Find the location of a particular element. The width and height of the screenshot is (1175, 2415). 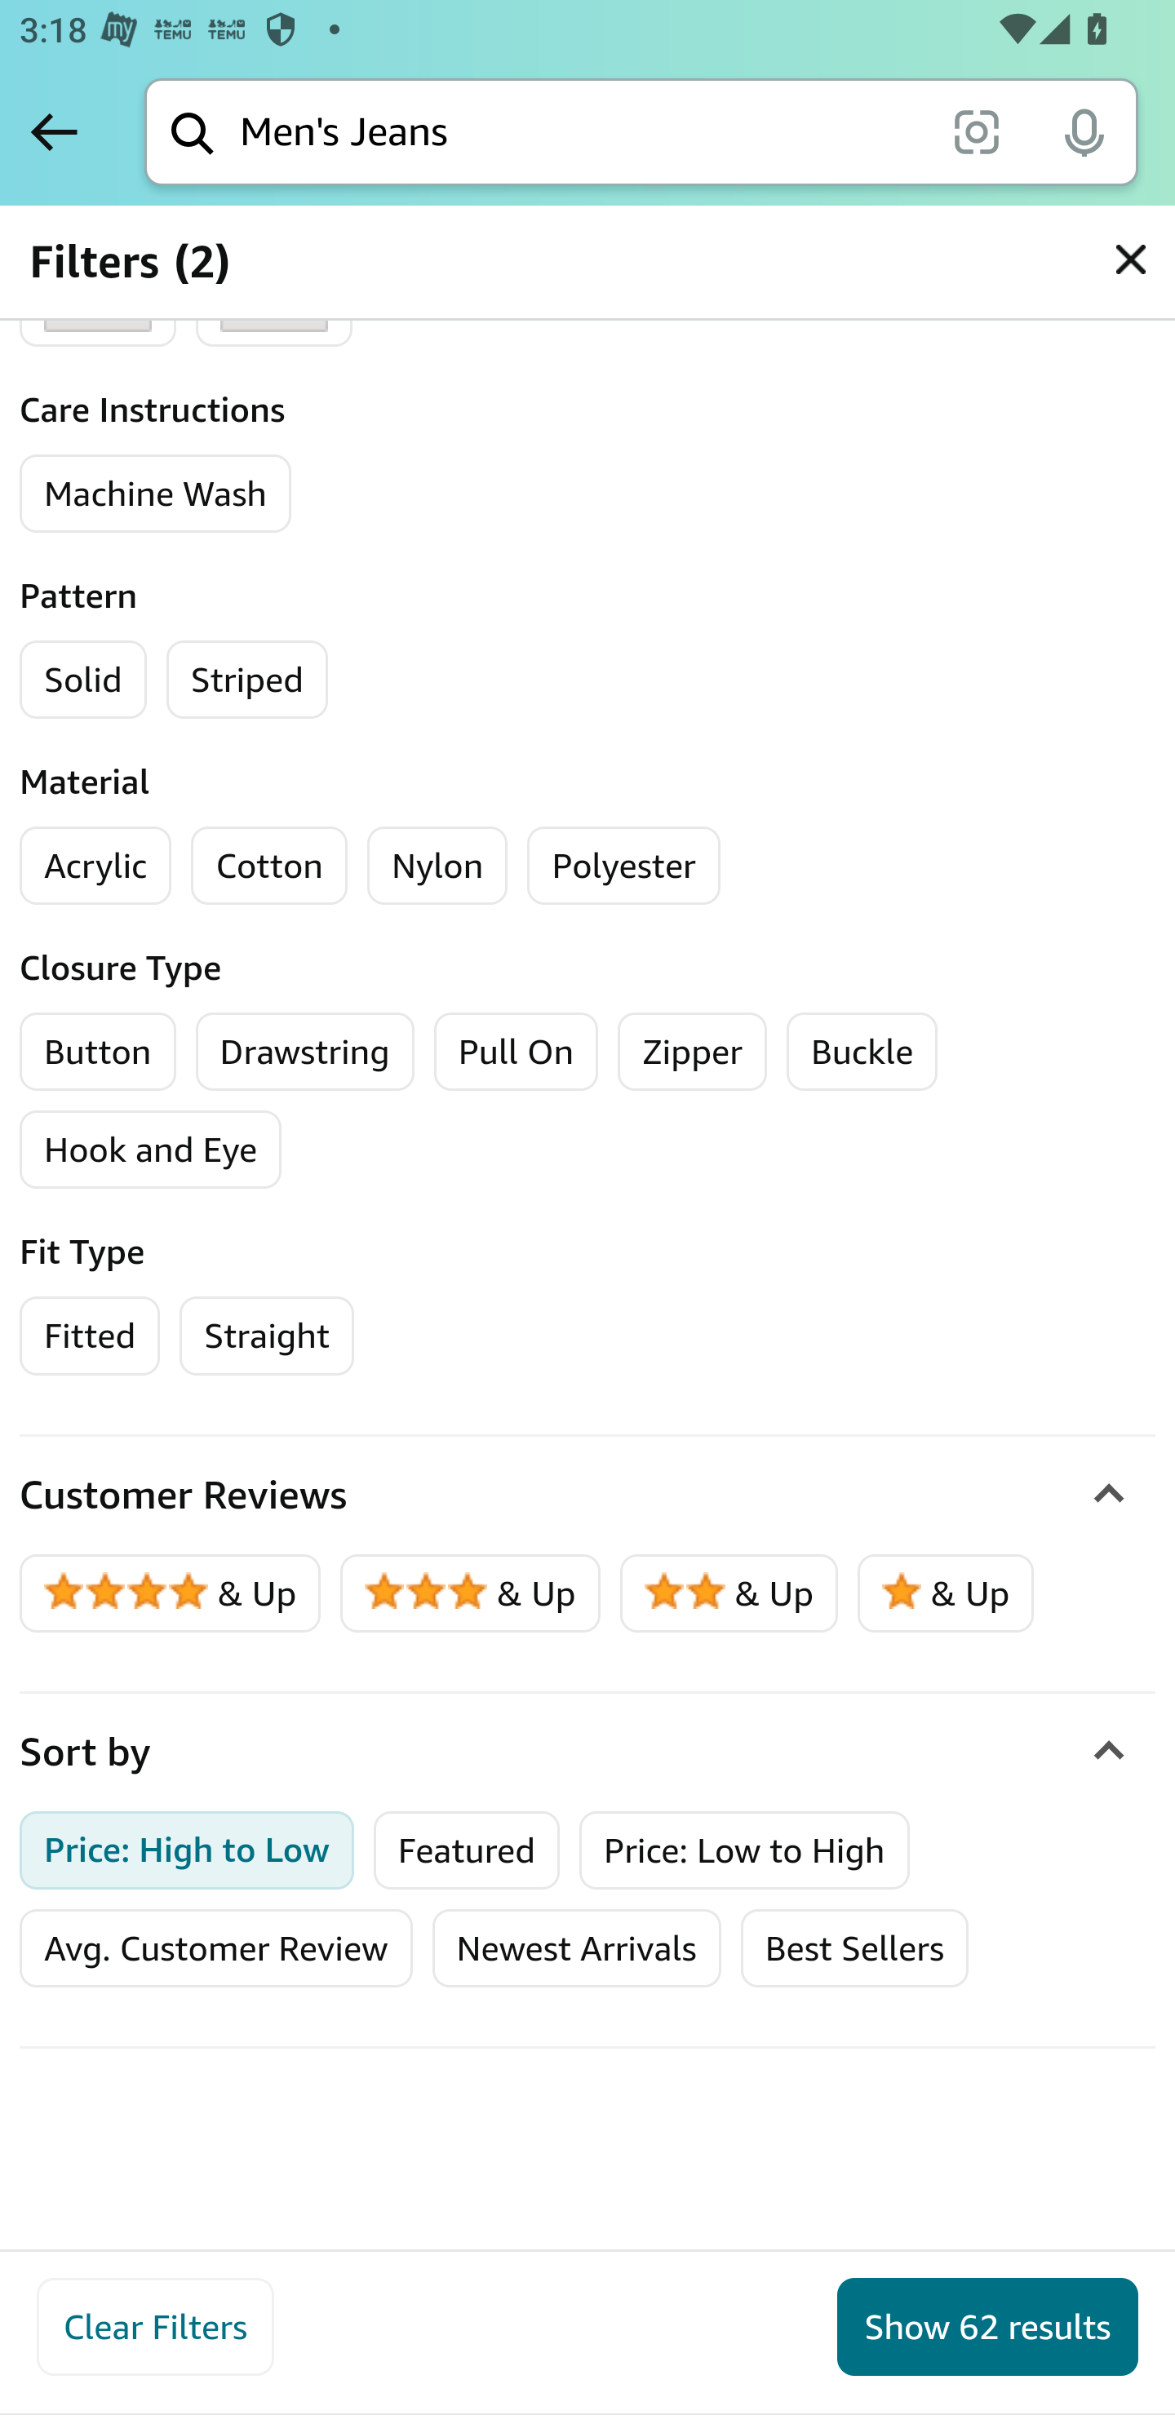

Show 62 results is located at coordinates (987, 2327).